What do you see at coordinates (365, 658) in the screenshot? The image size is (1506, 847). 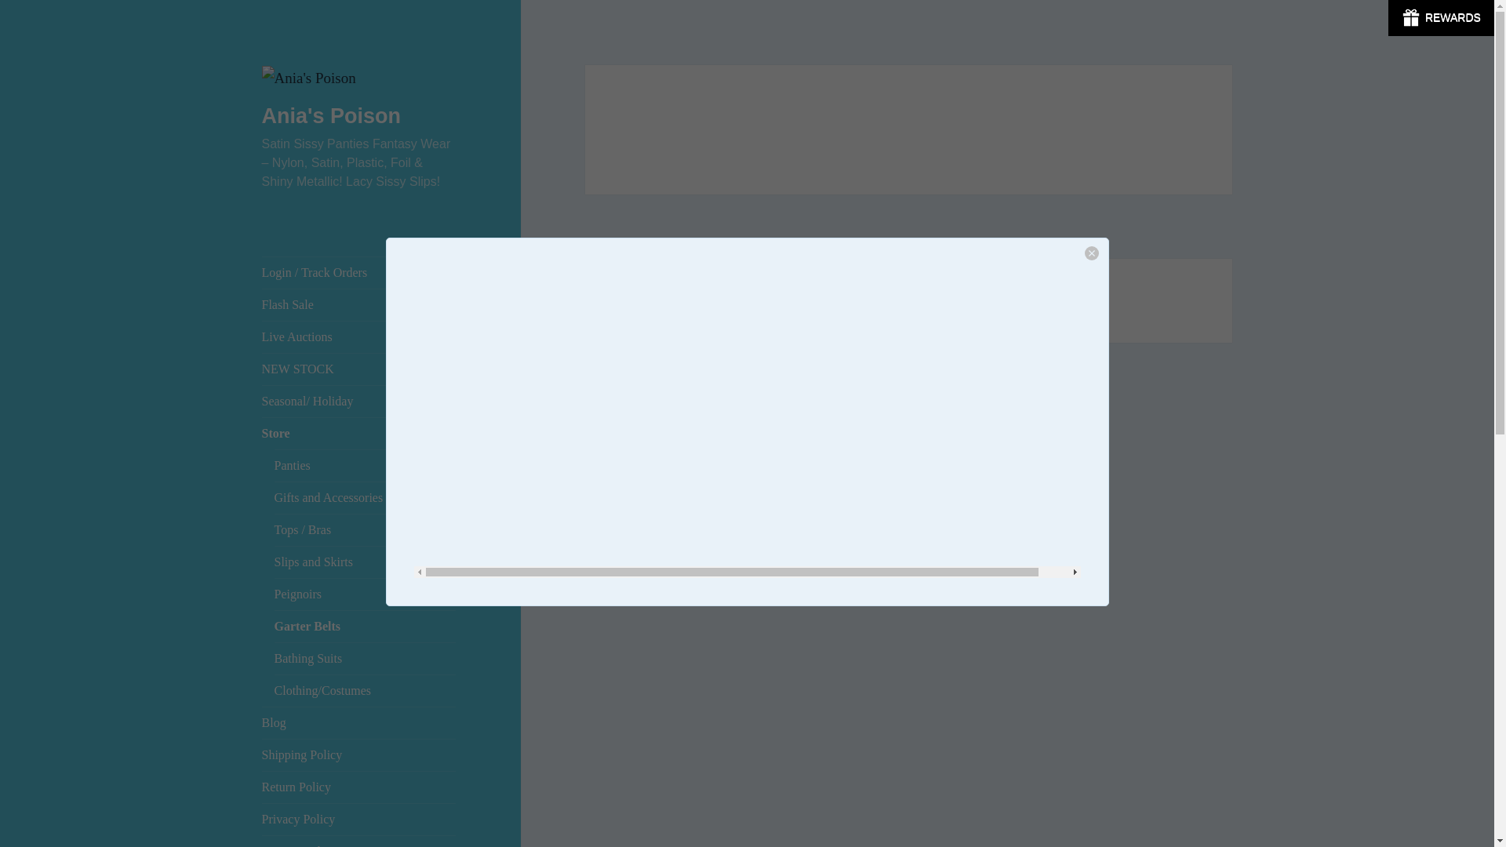 I see `Bathing Suits` at bounding box center [365, 658].